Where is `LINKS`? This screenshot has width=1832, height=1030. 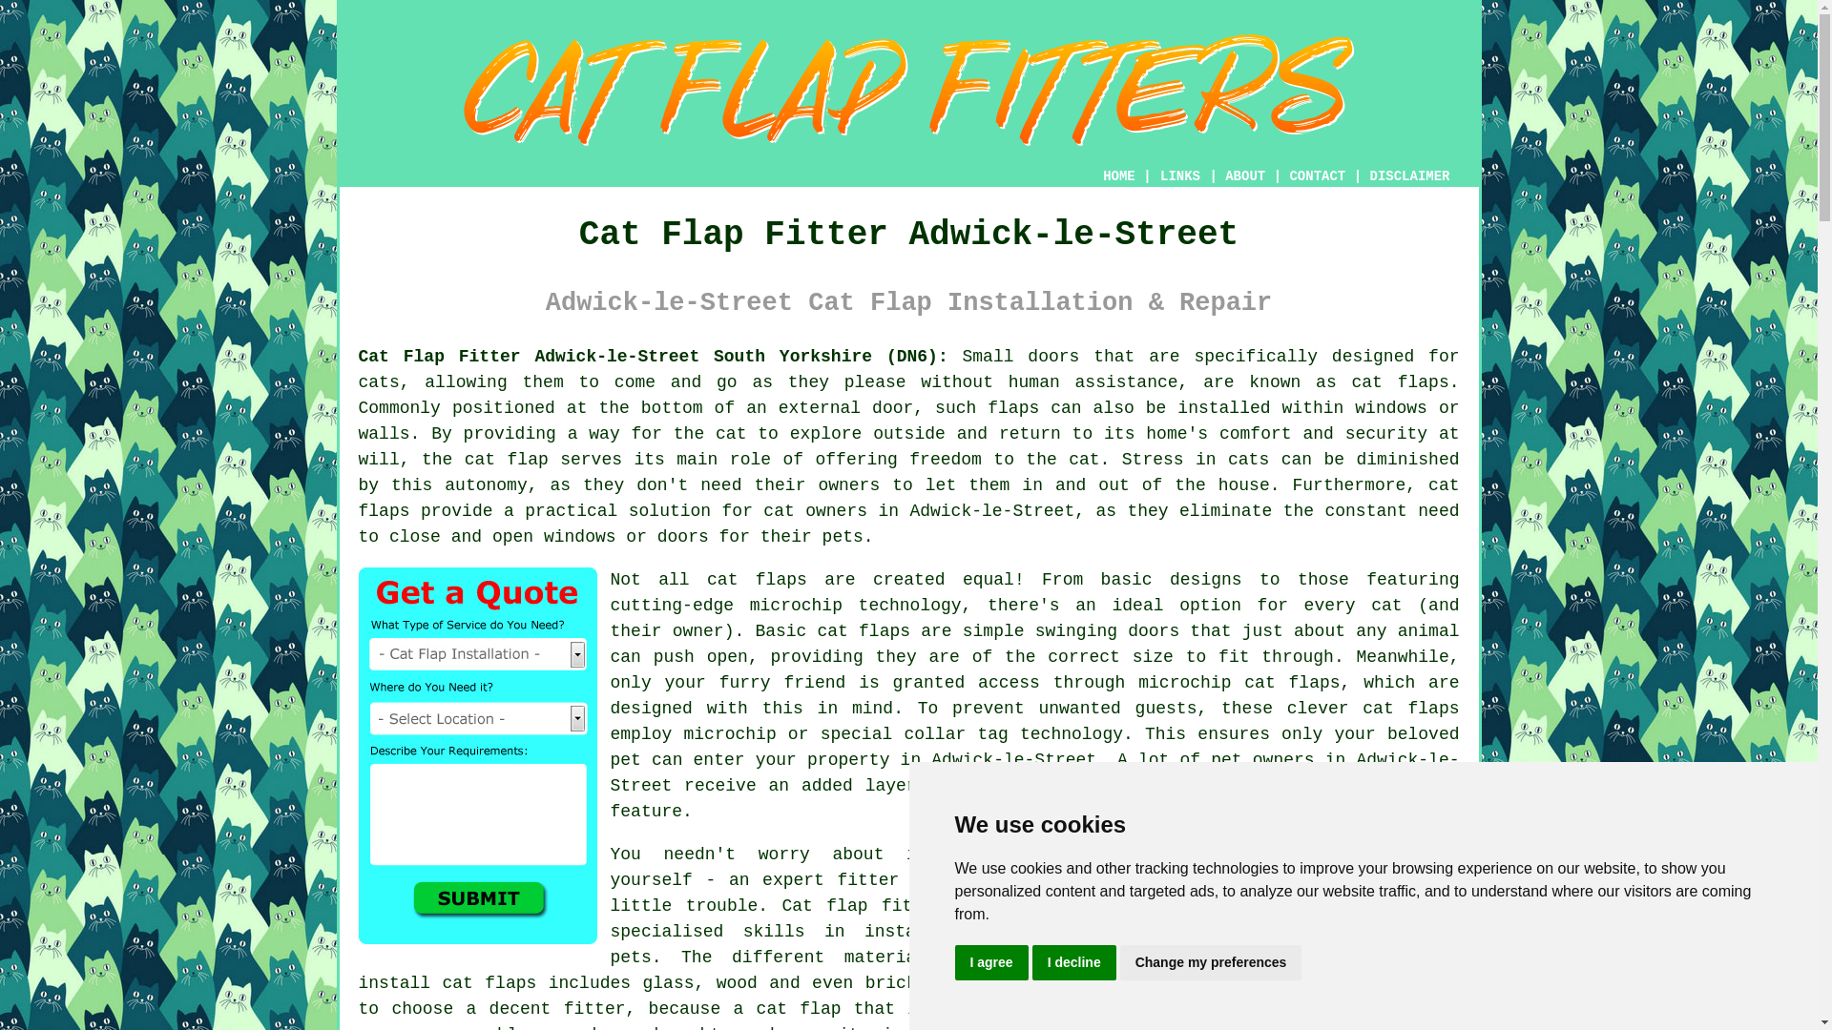 LINKS is located at coordinates (1180, 176).